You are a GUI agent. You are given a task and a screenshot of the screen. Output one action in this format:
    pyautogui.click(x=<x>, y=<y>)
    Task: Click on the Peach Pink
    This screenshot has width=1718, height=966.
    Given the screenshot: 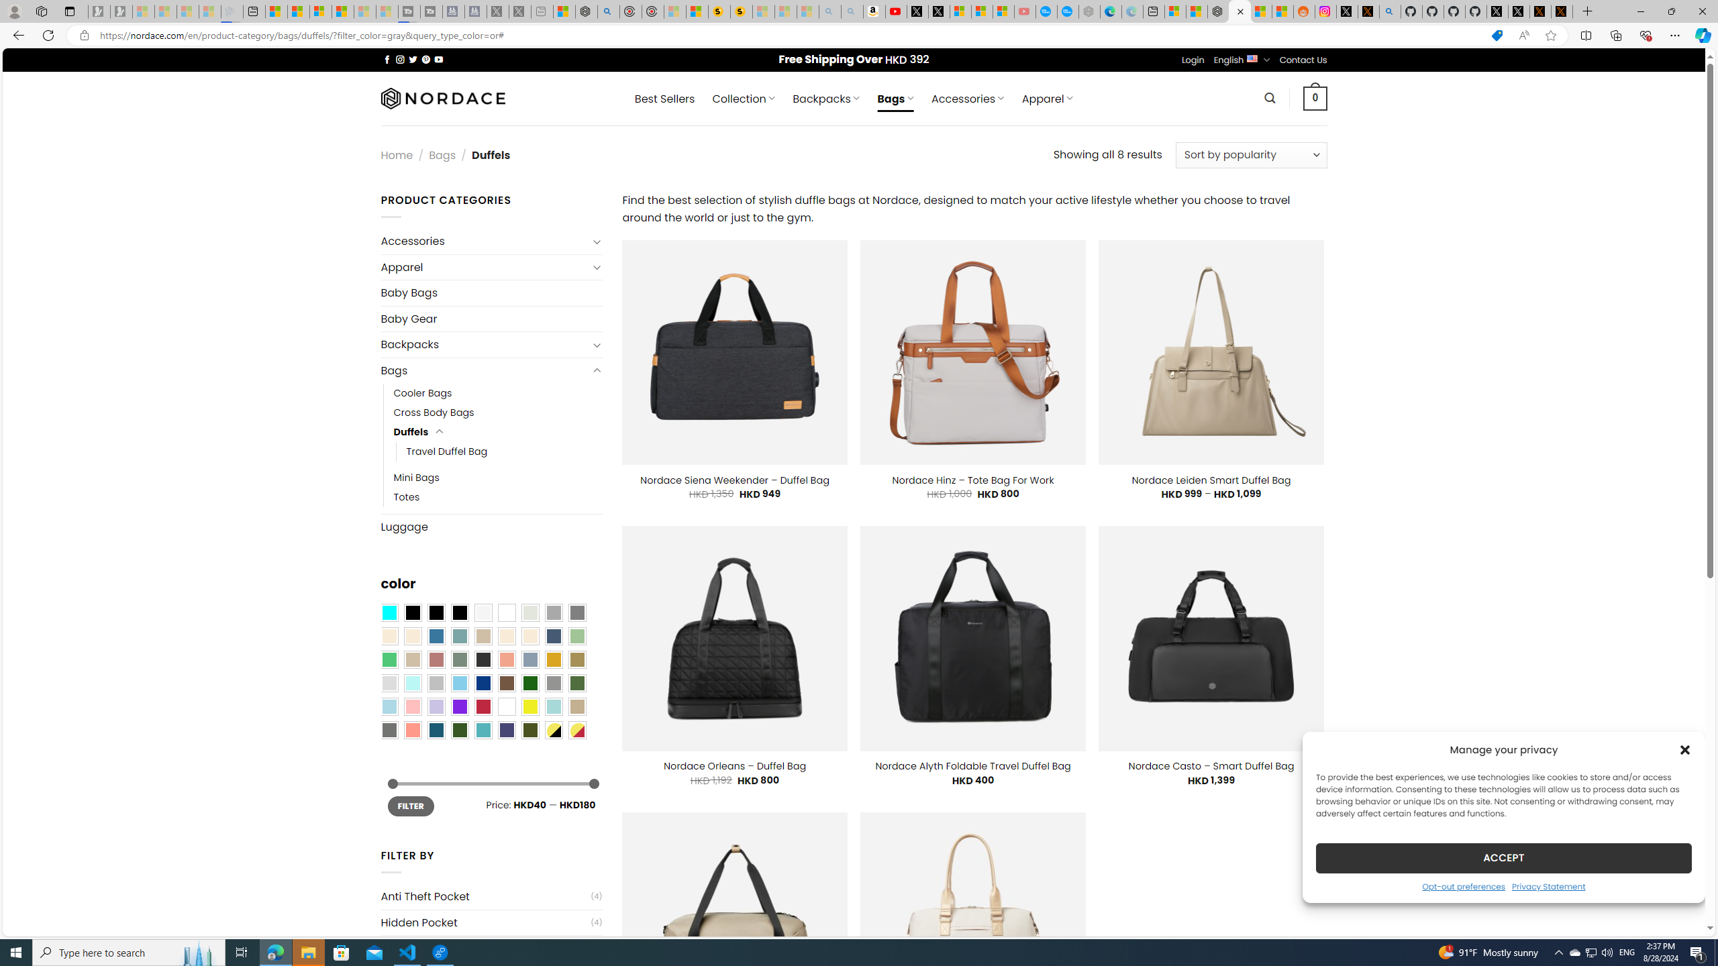 What is the action you would take?
    pyautogui.click(x=412, y=730)
    